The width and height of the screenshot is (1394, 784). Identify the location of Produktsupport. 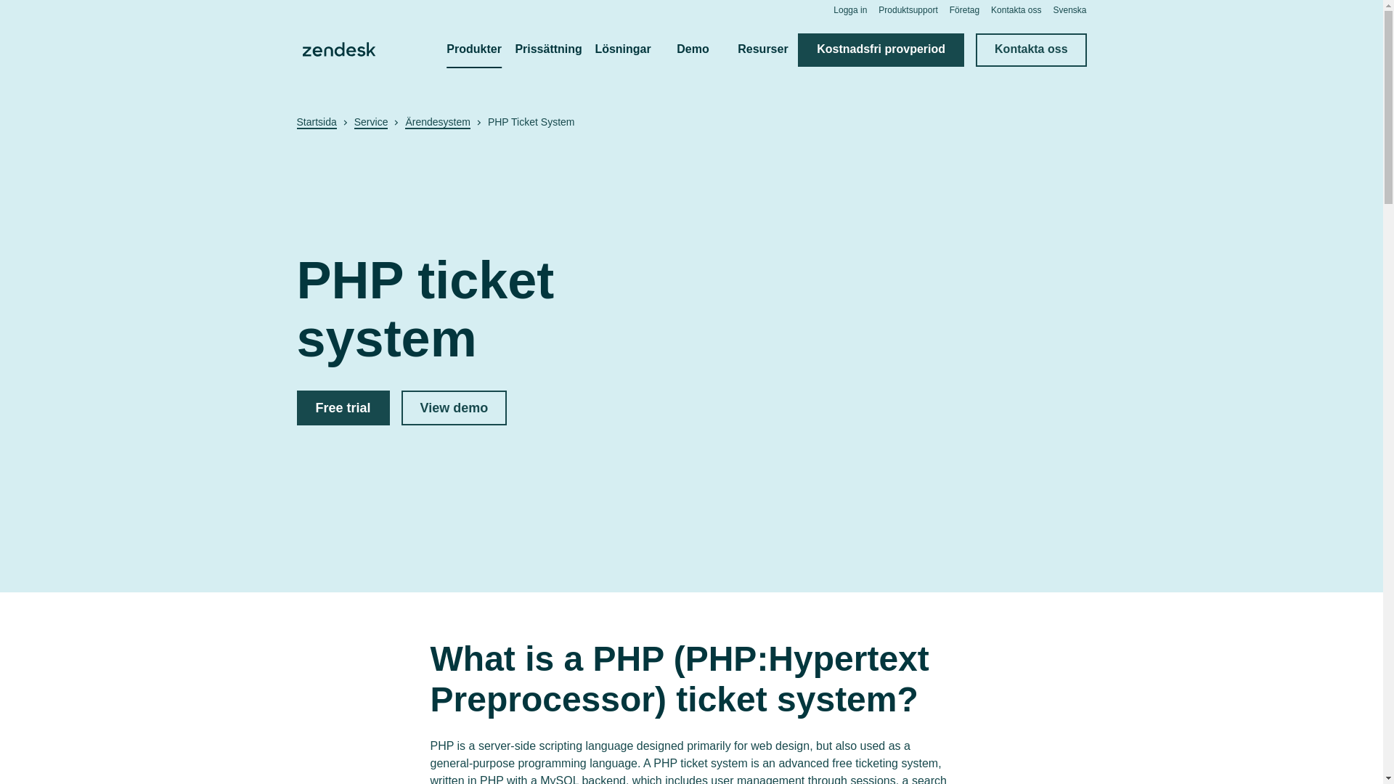
(908, 9).